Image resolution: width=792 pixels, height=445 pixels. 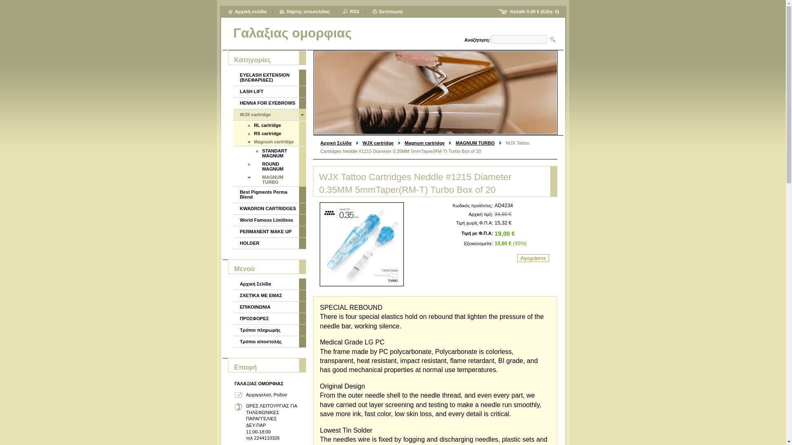 What do you see at coordinates (266, 180) in the screenshot?
I see `MAGNUM TURBO` at bounding box center [266, 180].